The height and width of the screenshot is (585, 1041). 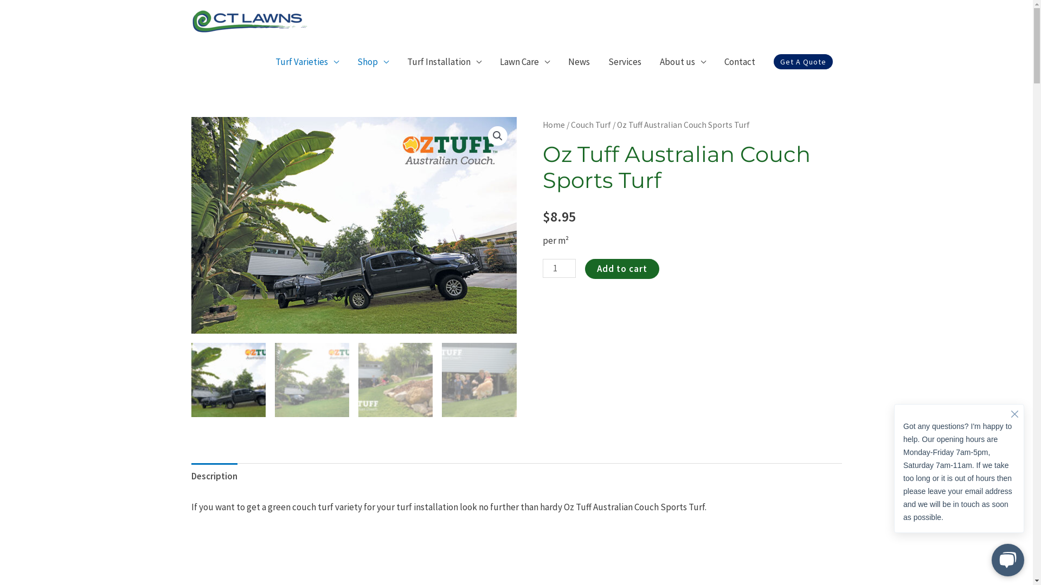 What do you see at coordinates (625, 62) in the screenshot?
I see `Services` at bounding box center [625, 62].